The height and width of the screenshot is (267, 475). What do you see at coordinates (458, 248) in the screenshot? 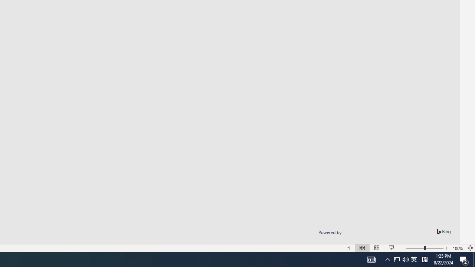
I see `Zoom 100%` at bounding box center [458, 248].